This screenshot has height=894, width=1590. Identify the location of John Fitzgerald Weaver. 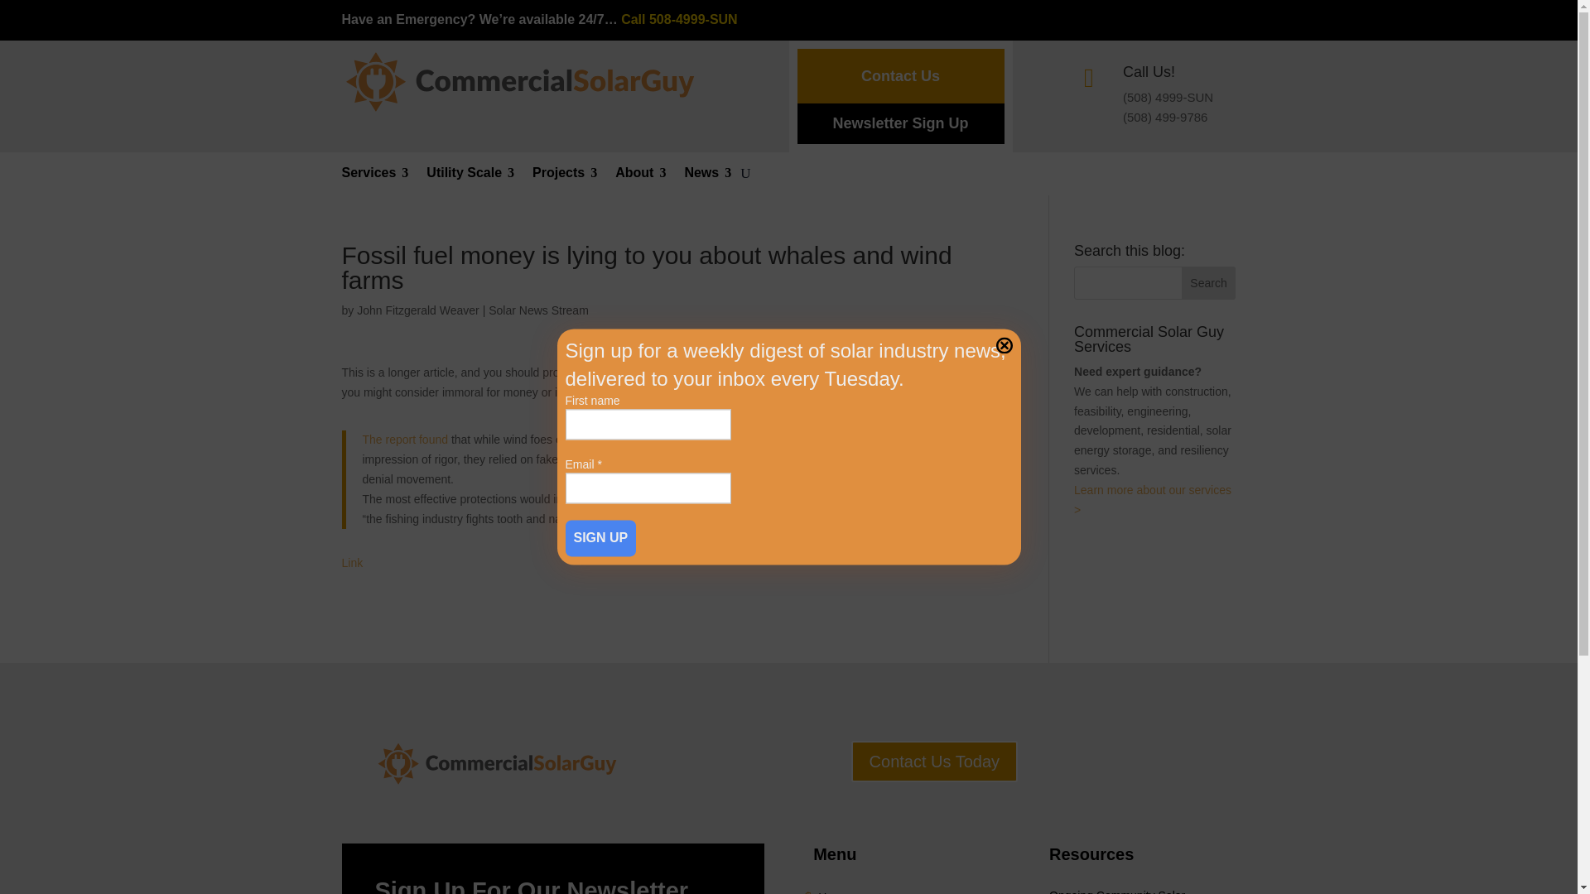
(417, 310).